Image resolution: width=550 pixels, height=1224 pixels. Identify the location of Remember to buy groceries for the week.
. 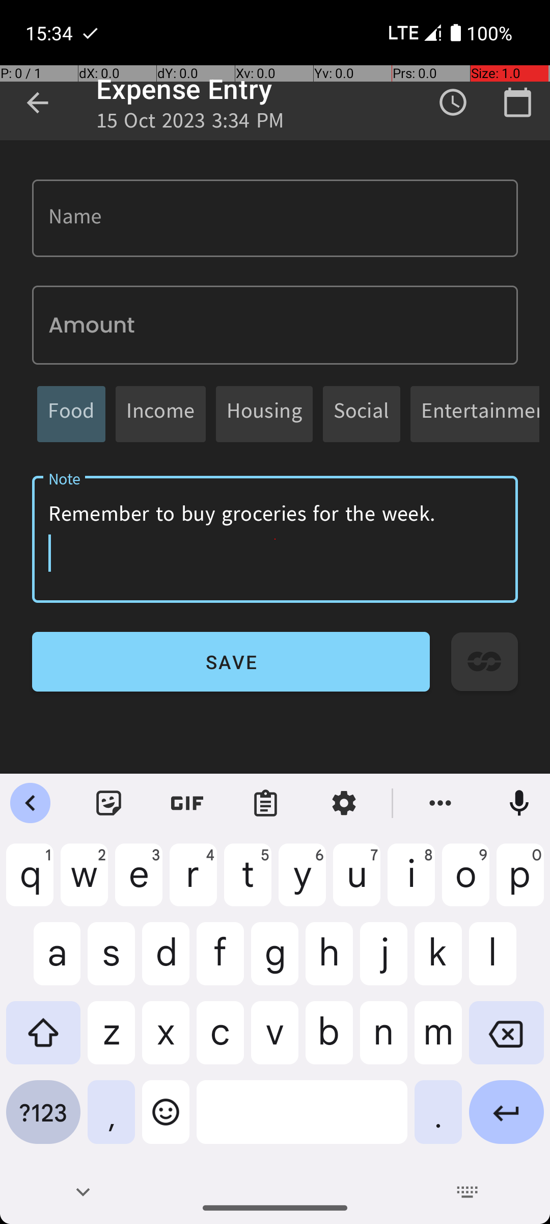
(275, 540).